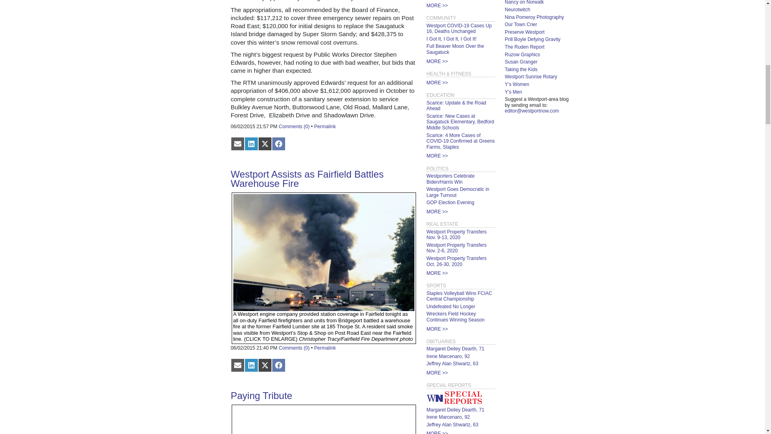 The width and height of the screenshot is (771, 434). What do you see at coordinates (251, 365) in the screenshot?
I see `Share on LinkedIn` at bounding box center [251, 365].